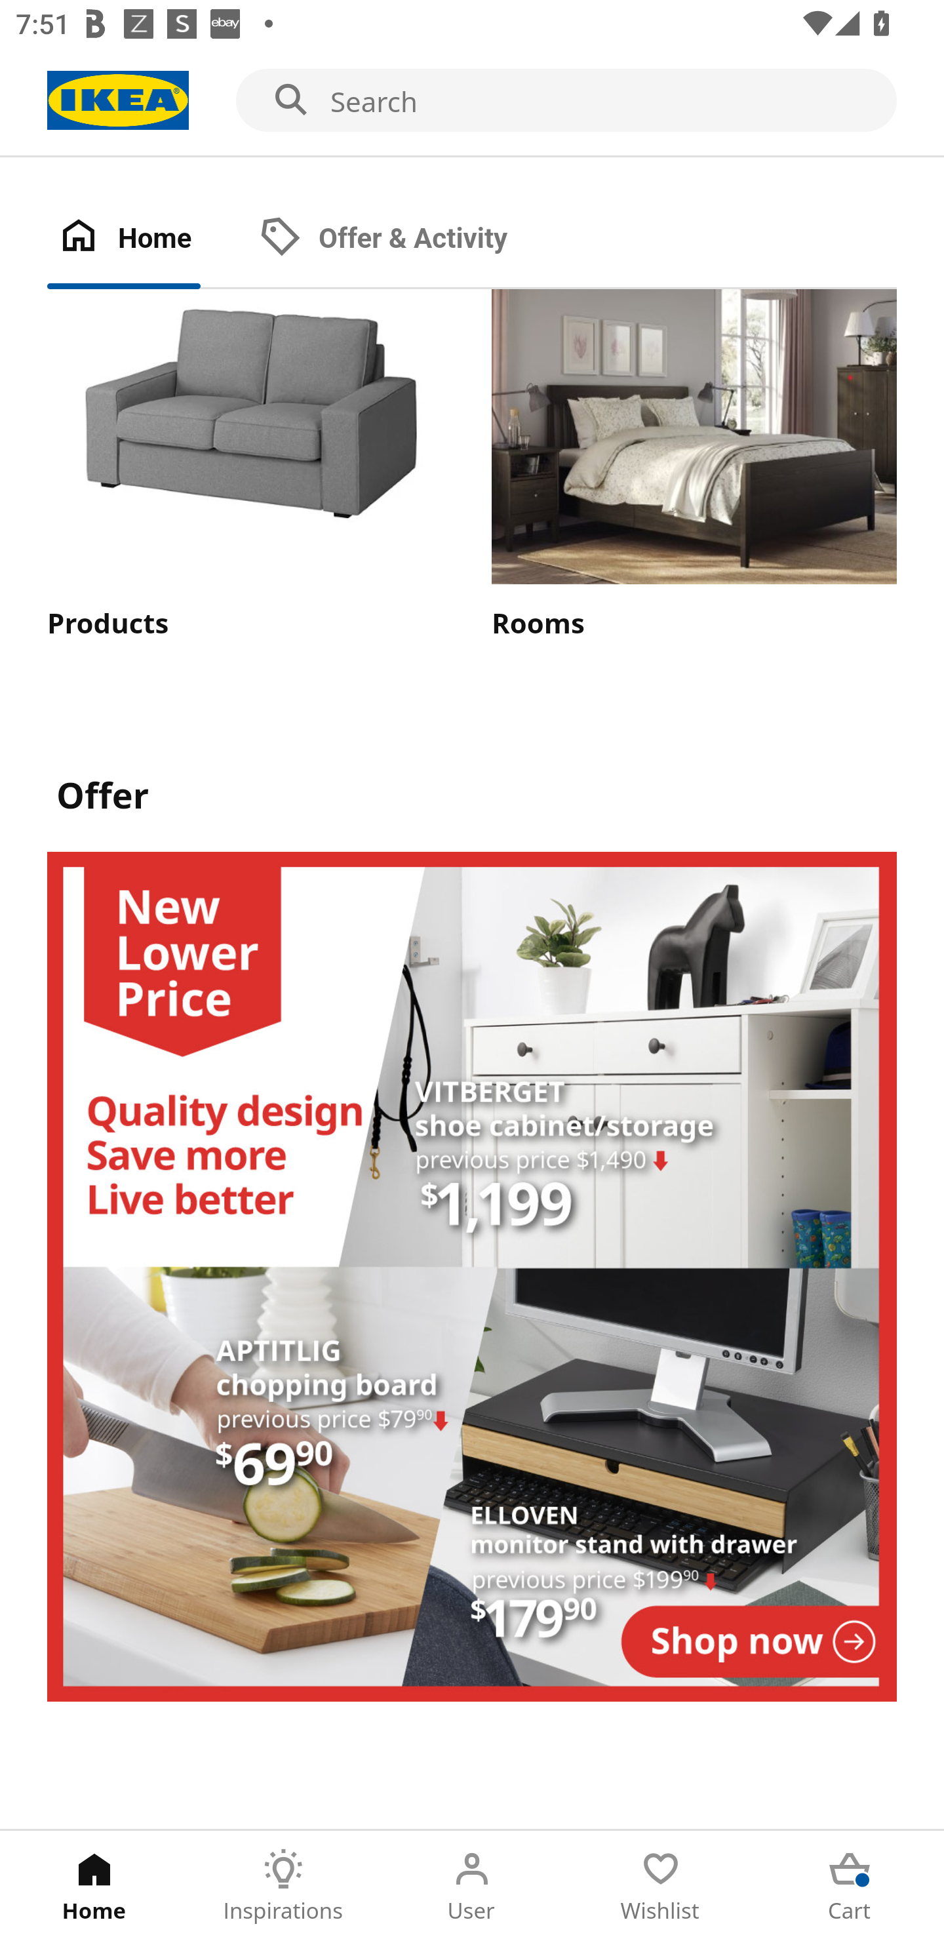 The image size is (944, 1941). Describe the element at coordinates (147, 239) in the screenshot. I see `Home
Tab 1 of 2` at that location.